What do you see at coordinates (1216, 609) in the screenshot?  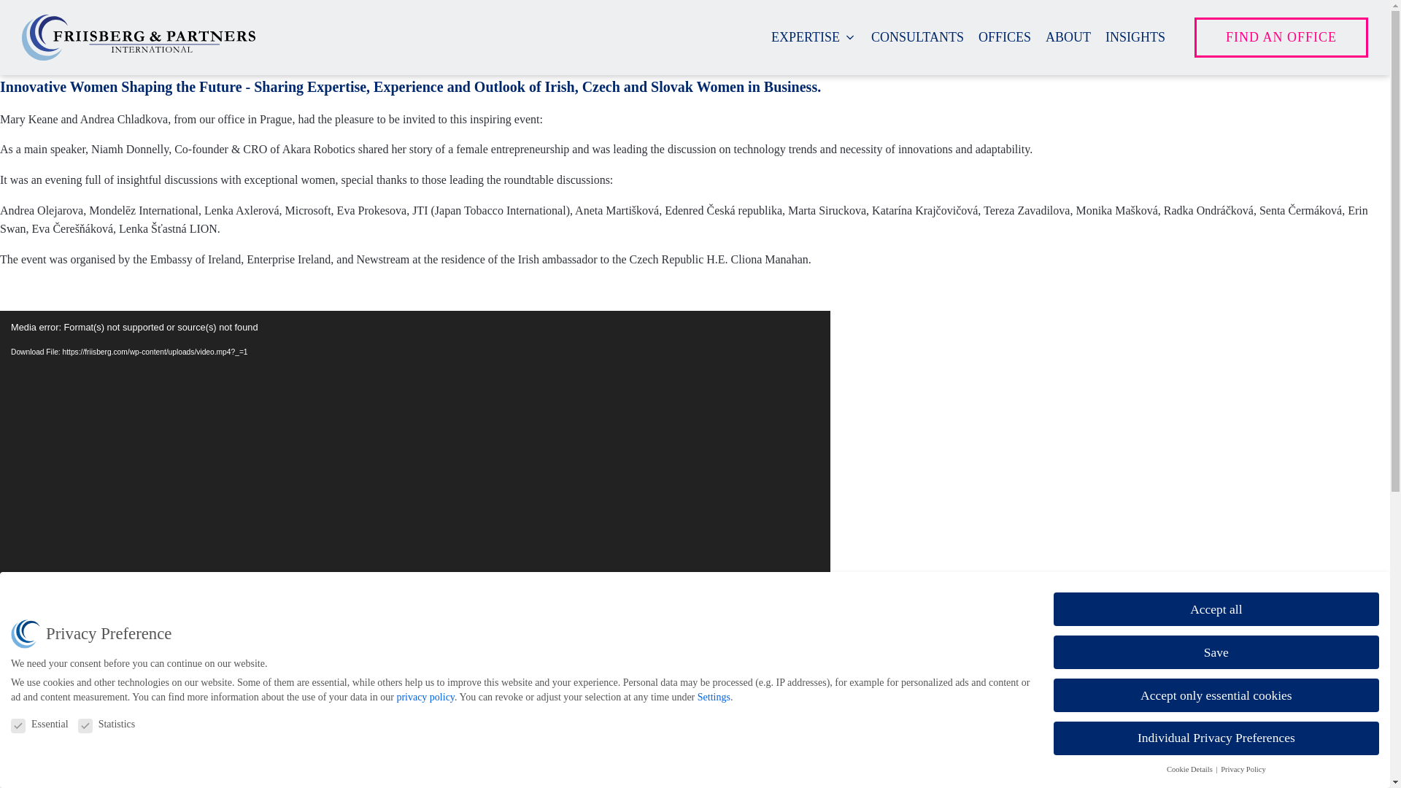 I see `Accept all` at bounding box center [1216, 609].